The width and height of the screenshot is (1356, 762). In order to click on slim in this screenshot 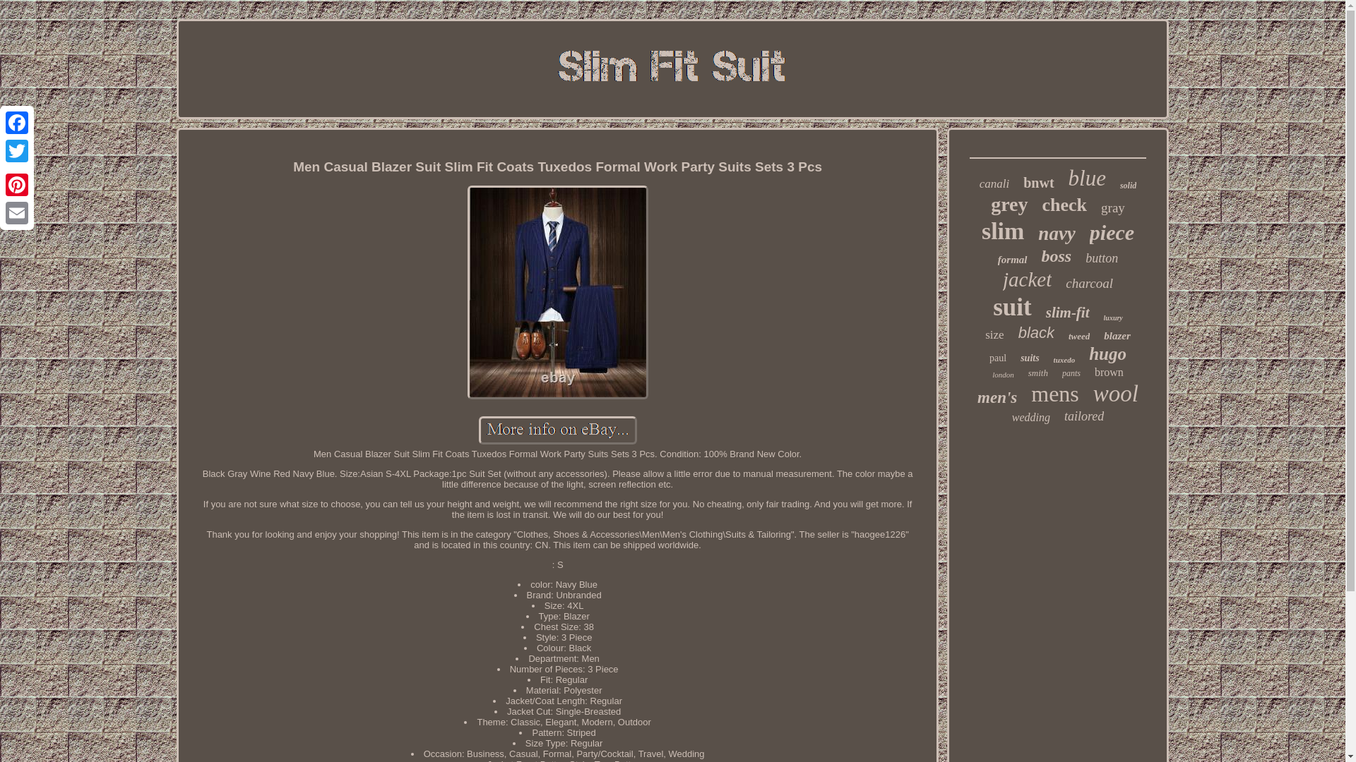, I will do `click(1003, 231)`.